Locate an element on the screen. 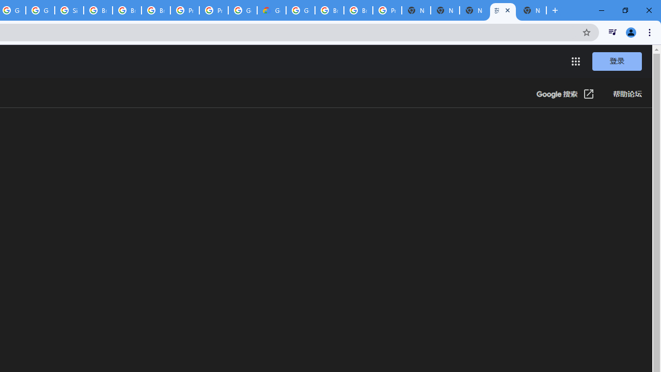 The height and width of the screenshot is (372, 661). New Tab is located at coordinates (416, 10).